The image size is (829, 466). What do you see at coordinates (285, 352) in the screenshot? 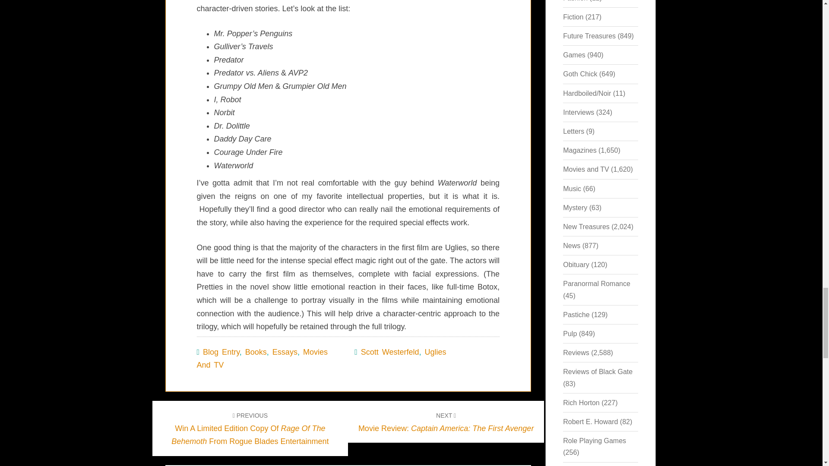
I see `Uglies` at bounding box center [285, 352].